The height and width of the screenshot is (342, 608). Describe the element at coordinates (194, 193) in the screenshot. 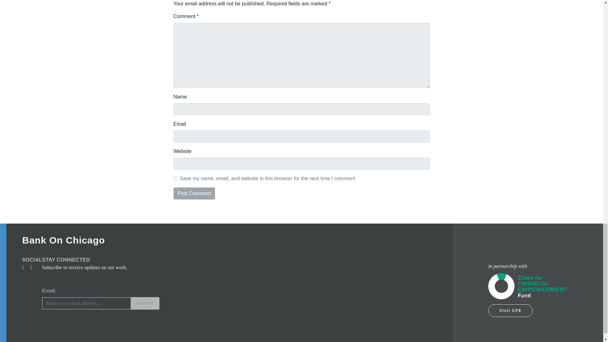

I see `Post Comment` at that location.